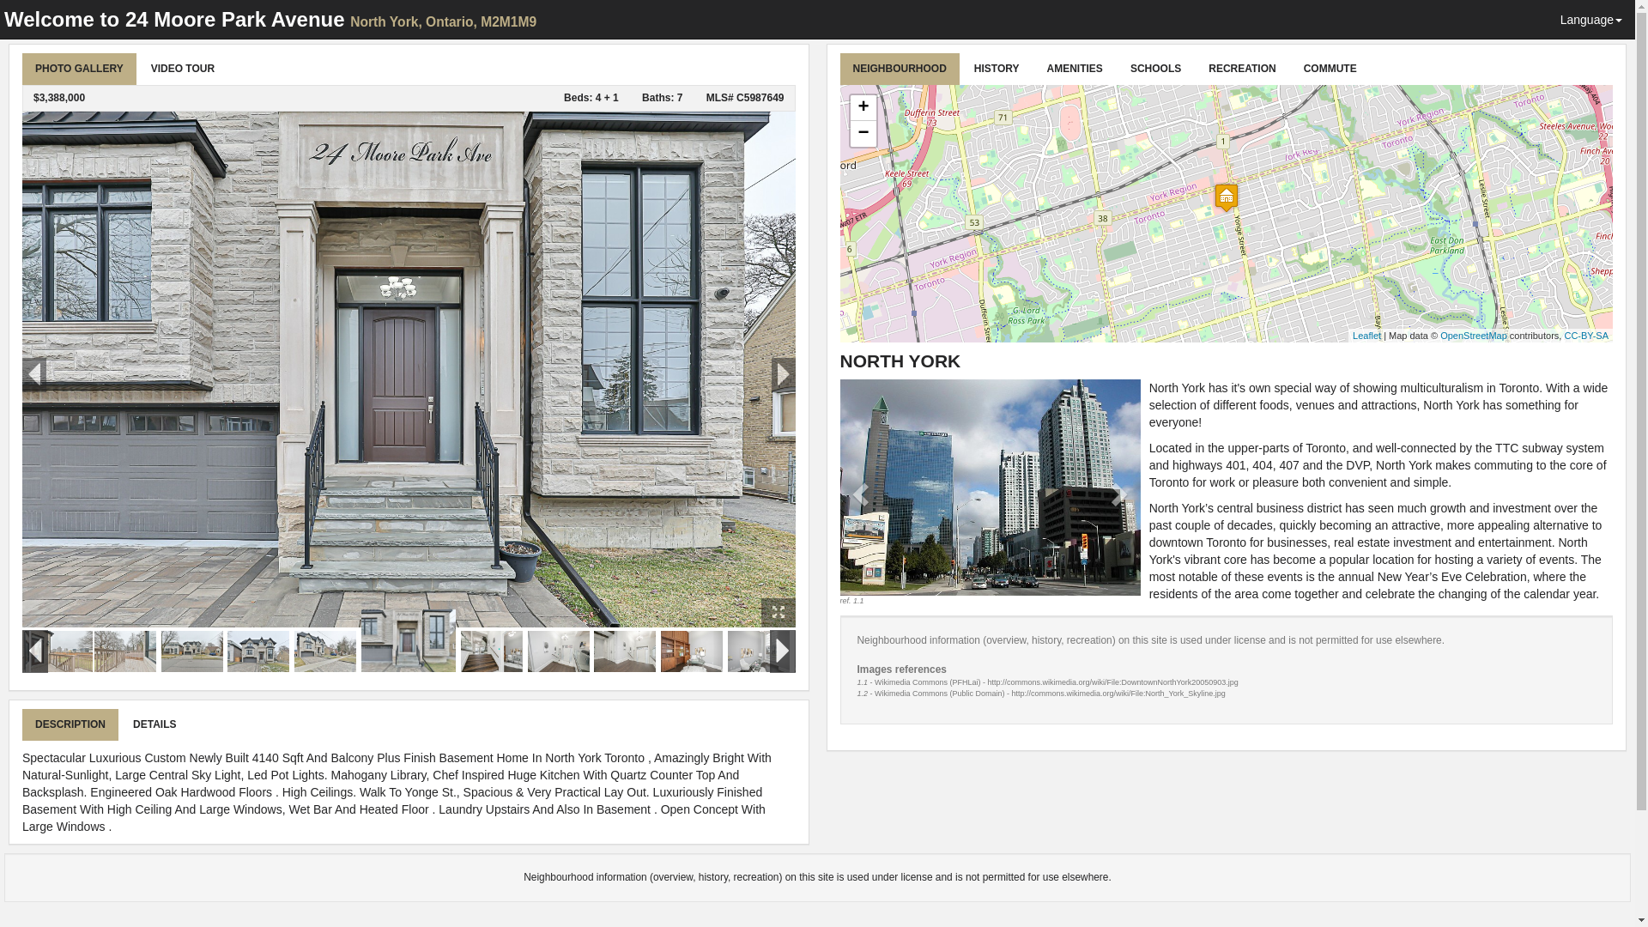 The image size is (1648, 927). What do you see at coordinates (1474, 335) in the screenshot?
I see `OpenStreetMap` at bounding box center [1474, 335].